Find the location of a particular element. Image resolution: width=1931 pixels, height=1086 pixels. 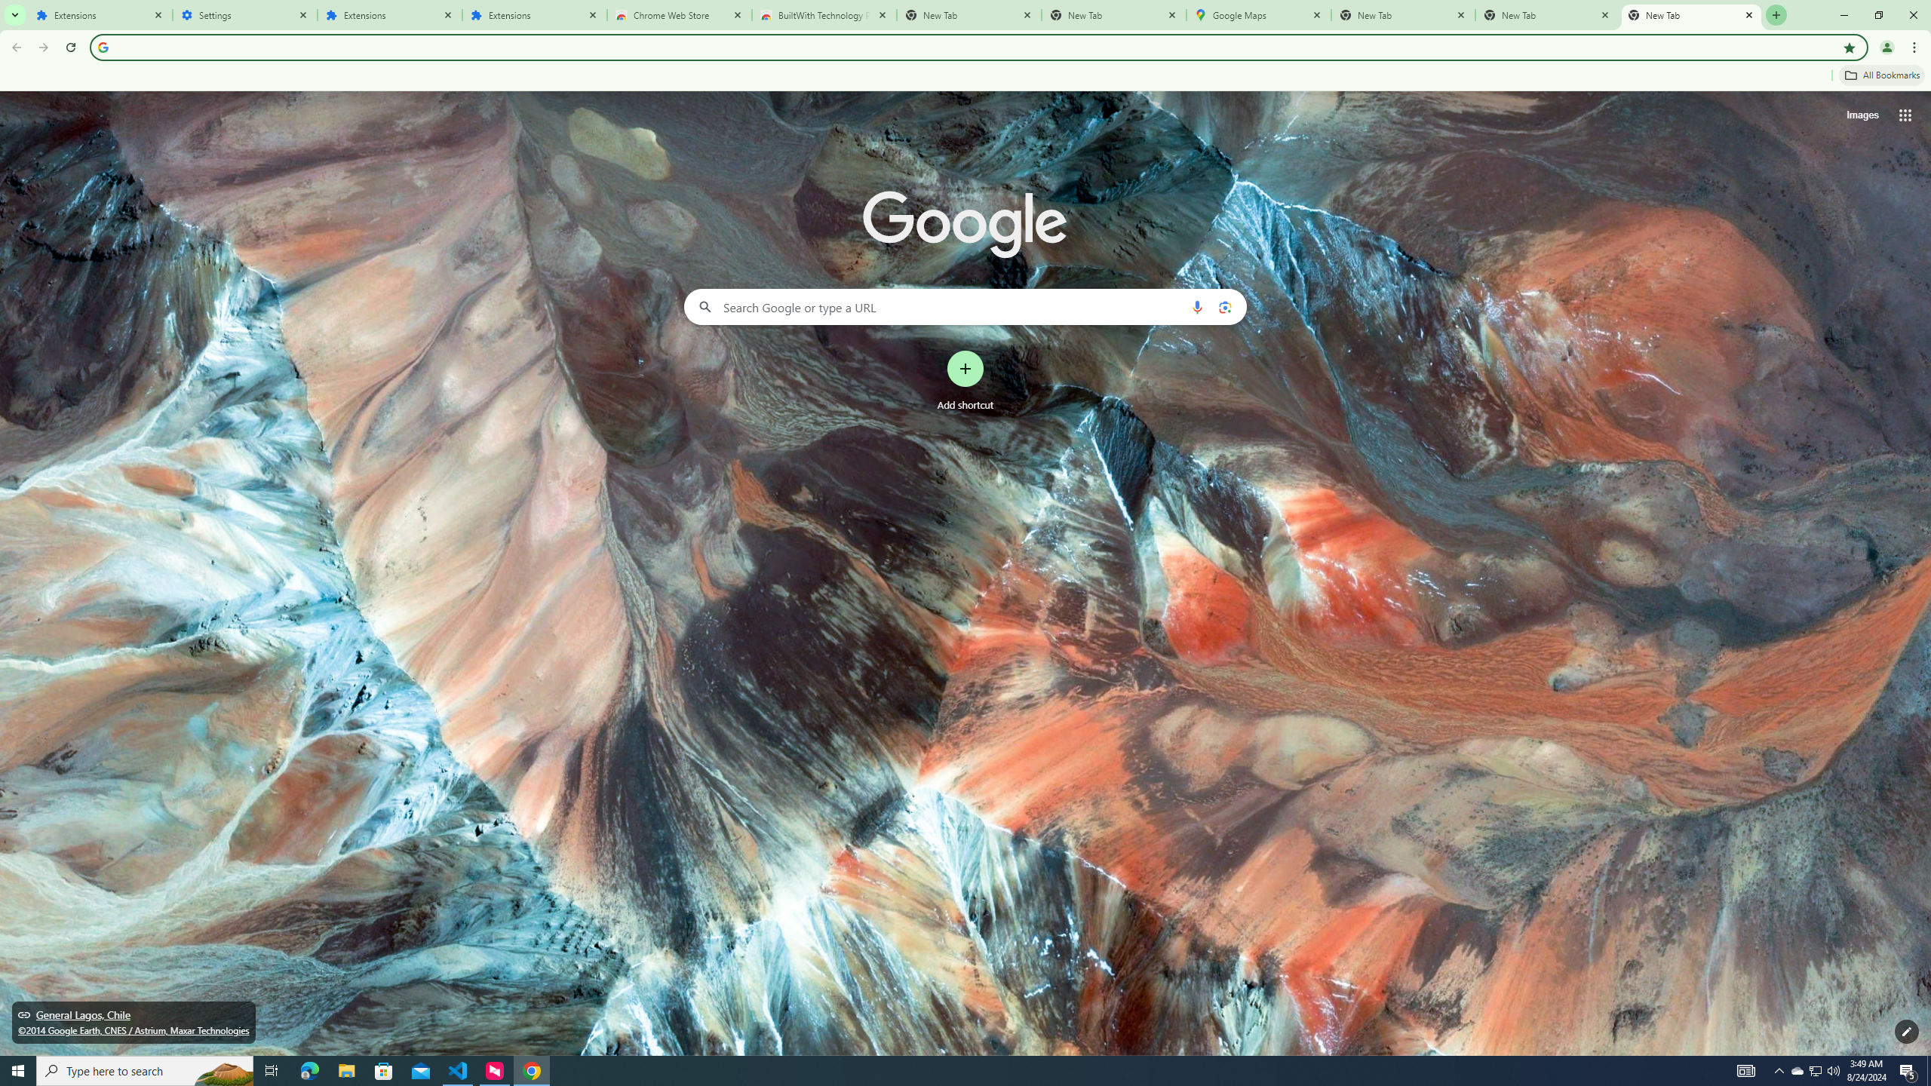

BuiltWith Technology Profiler - Chrome Web Store is located at coordinates (824, 15).